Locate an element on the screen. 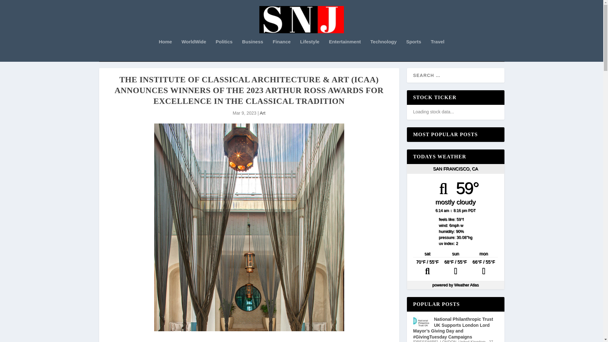 The image size is (608, 342). Business is located at coordinates (253, 50).